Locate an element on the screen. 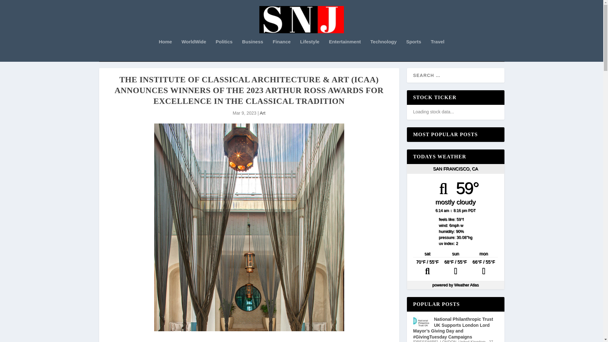 The image size is (608, 342). Business is located at coordinates (253, 50).